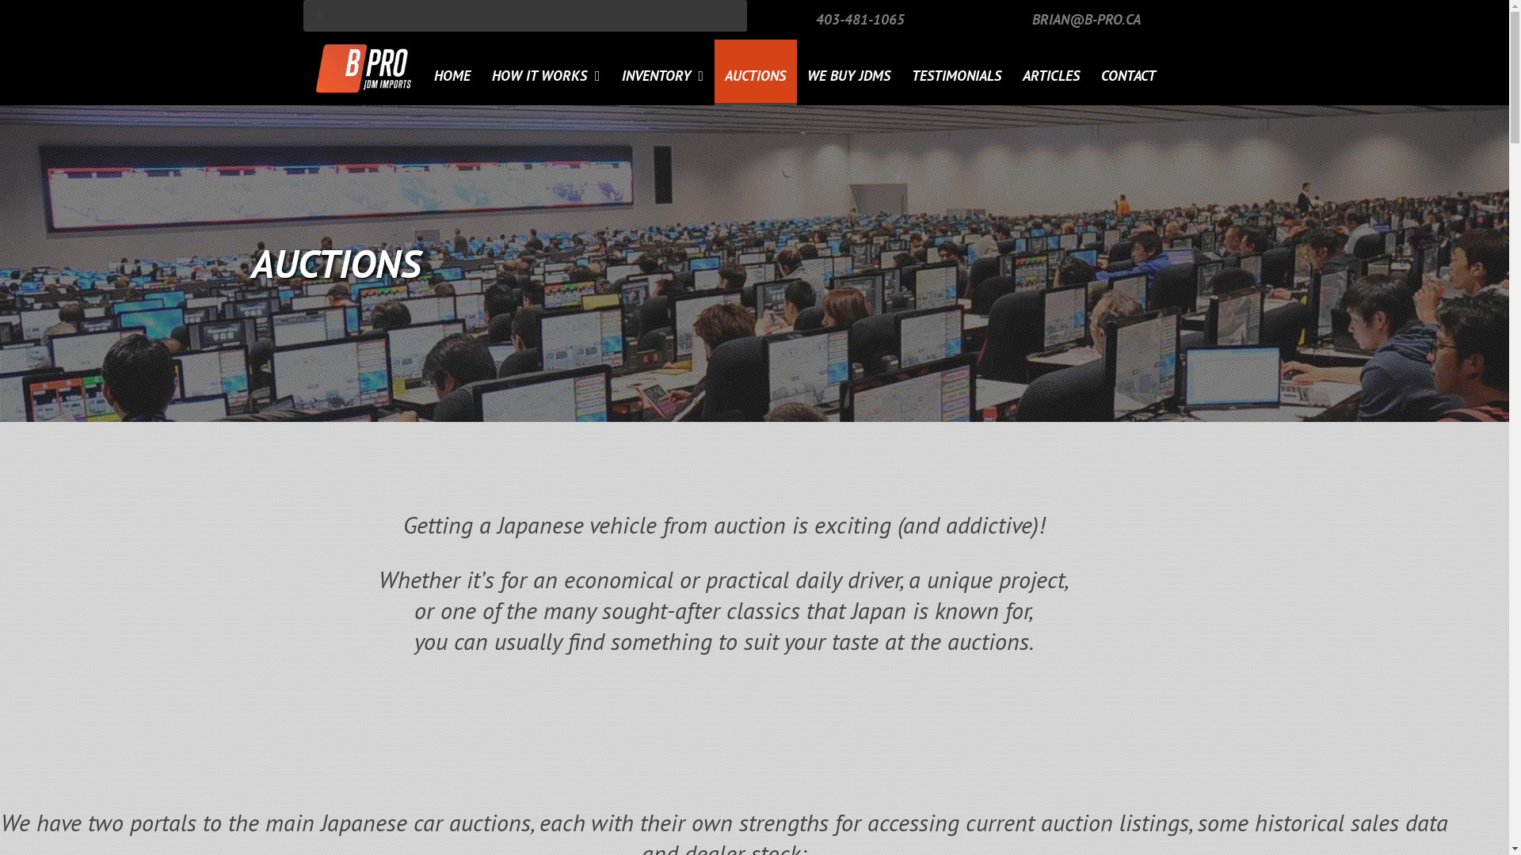 This screenshot has height=855, width=1521. Describe the element at coordinates (1052, 73) in the screenshot. I see `ARTICLES` at that location.